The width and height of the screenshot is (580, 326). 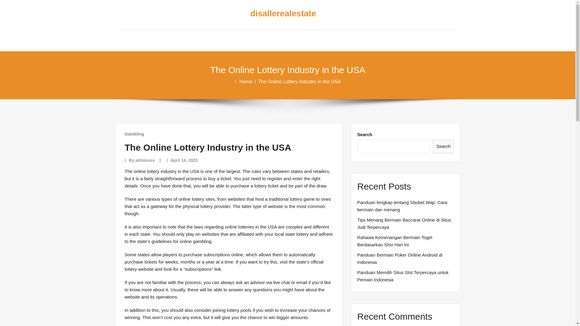 What do you see at coordinates (283, 14) in the screenshot?
I see `disallerealestate` at bounding box center [283, 14].